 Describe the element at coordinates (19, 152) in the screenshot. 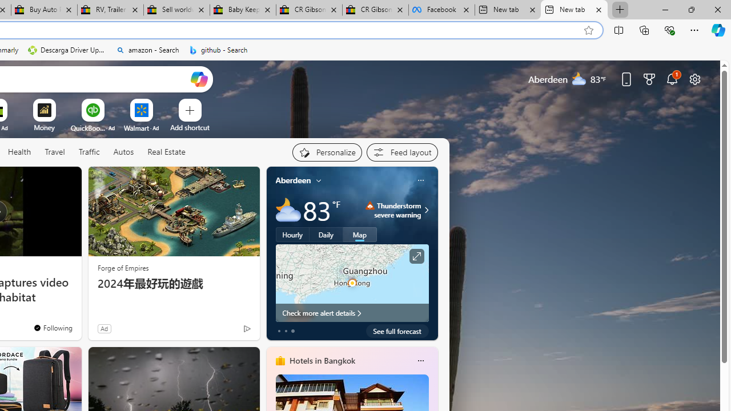

I see `Health` at that location.